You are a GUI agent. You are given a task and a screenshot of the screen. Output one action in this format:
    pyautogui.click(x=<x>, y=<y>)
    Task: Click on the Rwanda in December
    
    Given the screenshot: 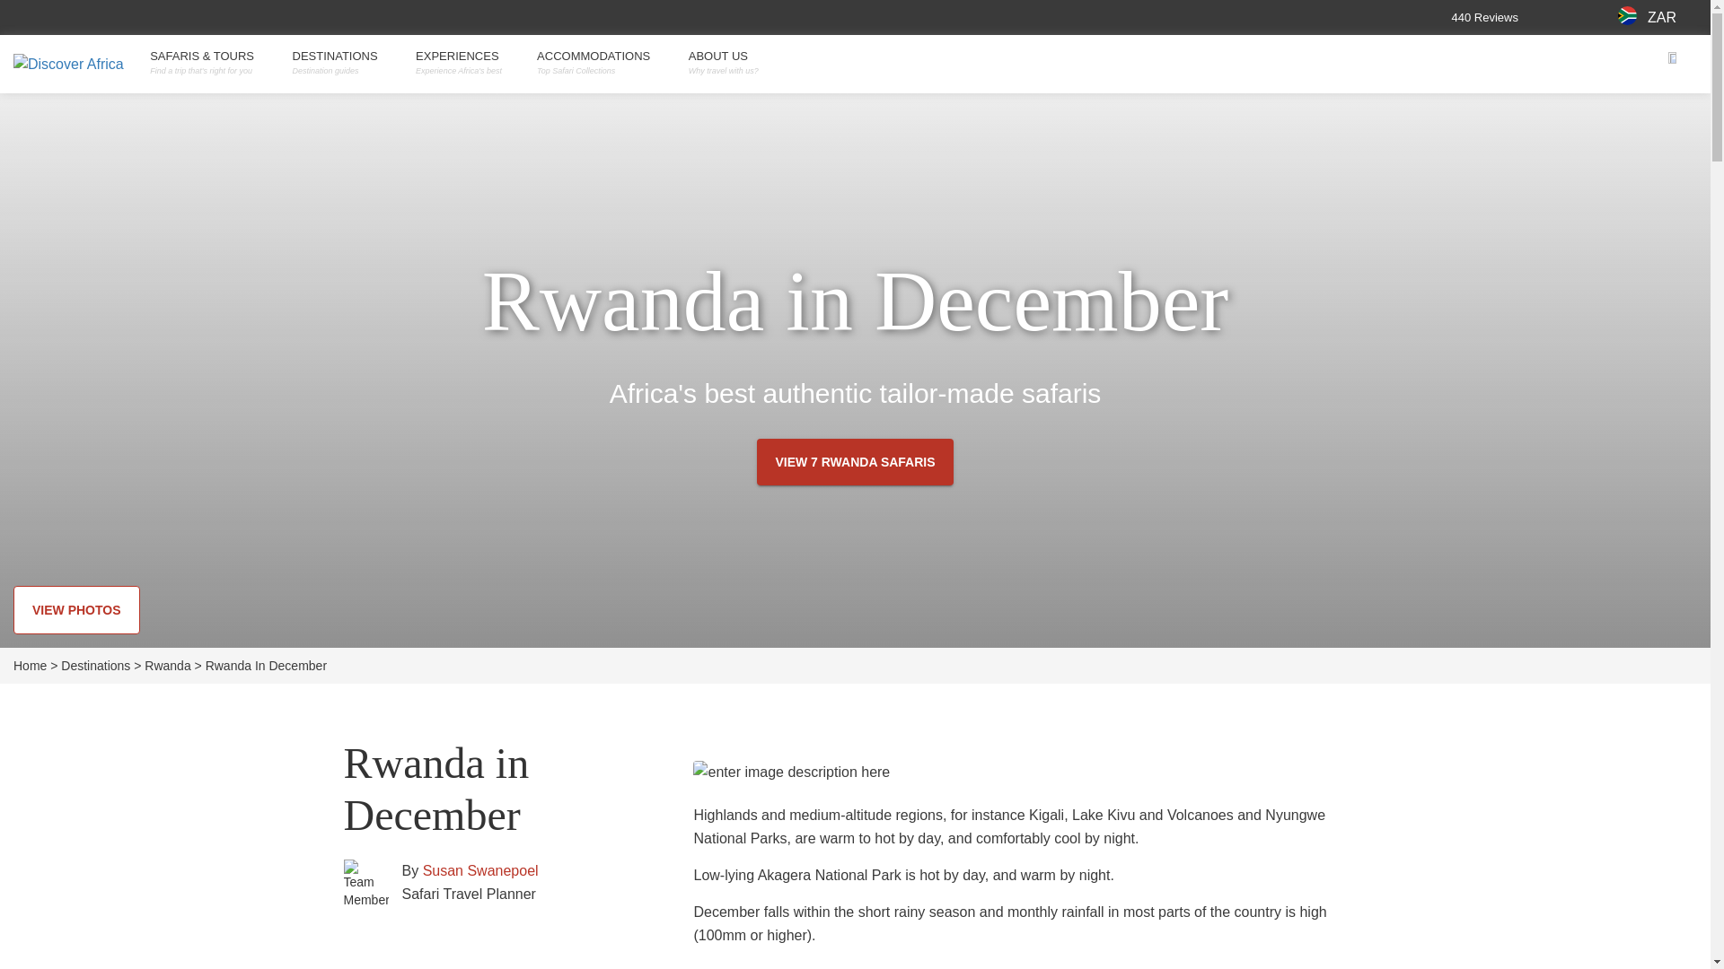 What is the action you would take?
    pyautogui.click(x=266, y=666)
    